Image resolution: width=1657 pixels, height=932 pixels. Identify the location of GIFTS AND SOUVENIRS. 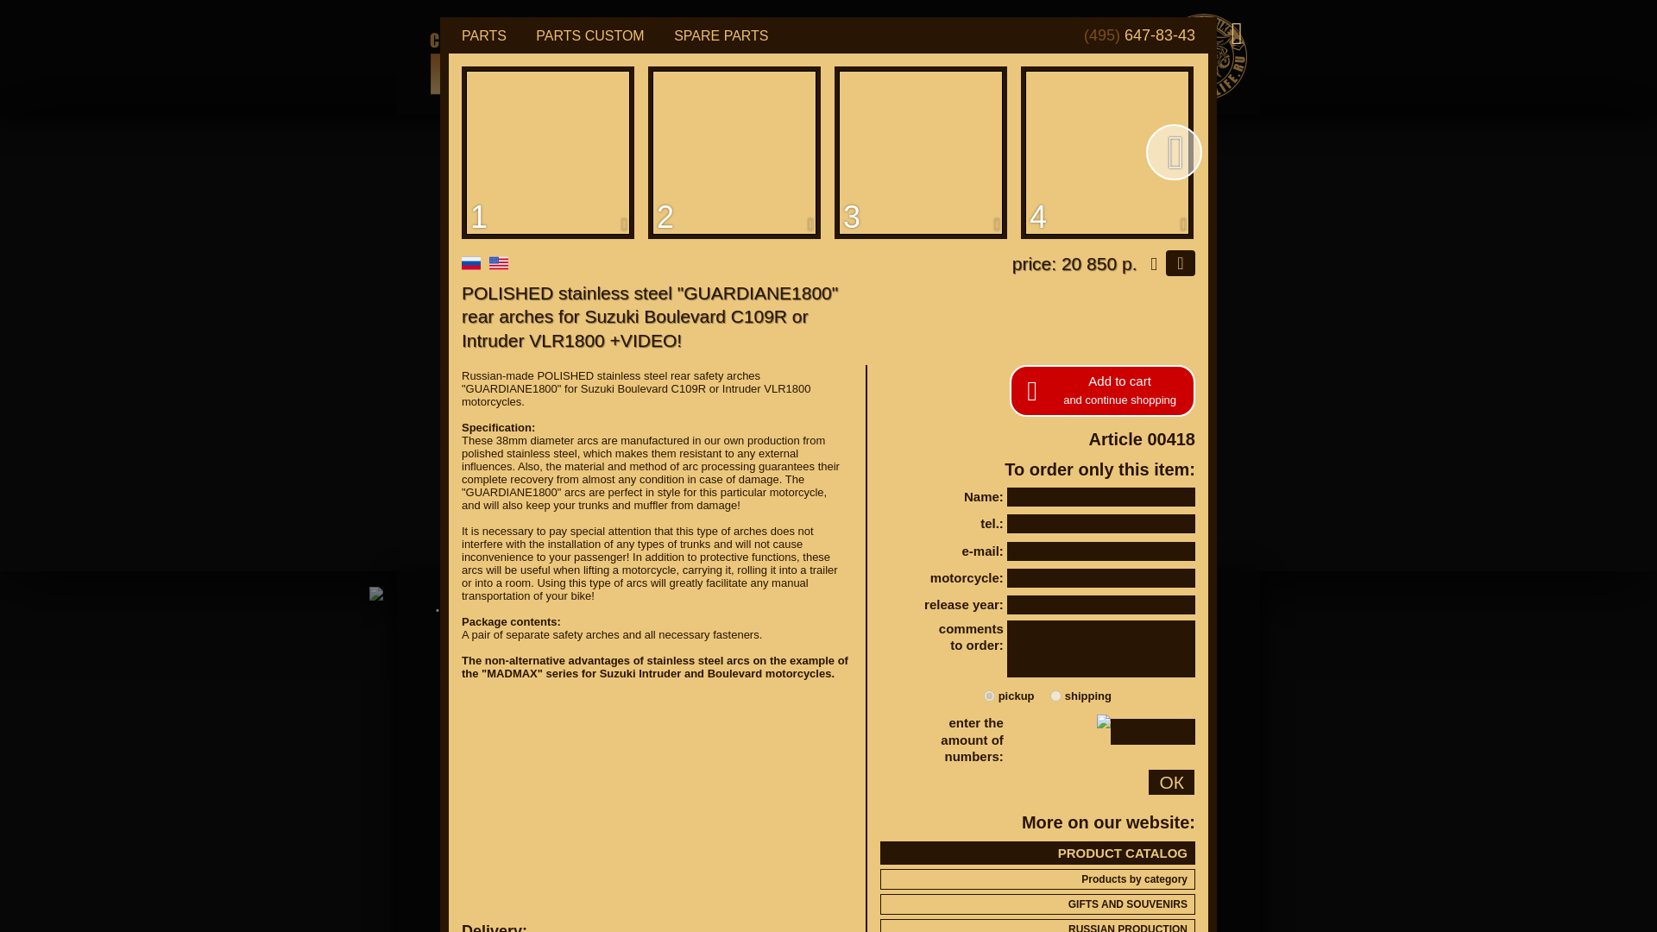
(1037, 904).